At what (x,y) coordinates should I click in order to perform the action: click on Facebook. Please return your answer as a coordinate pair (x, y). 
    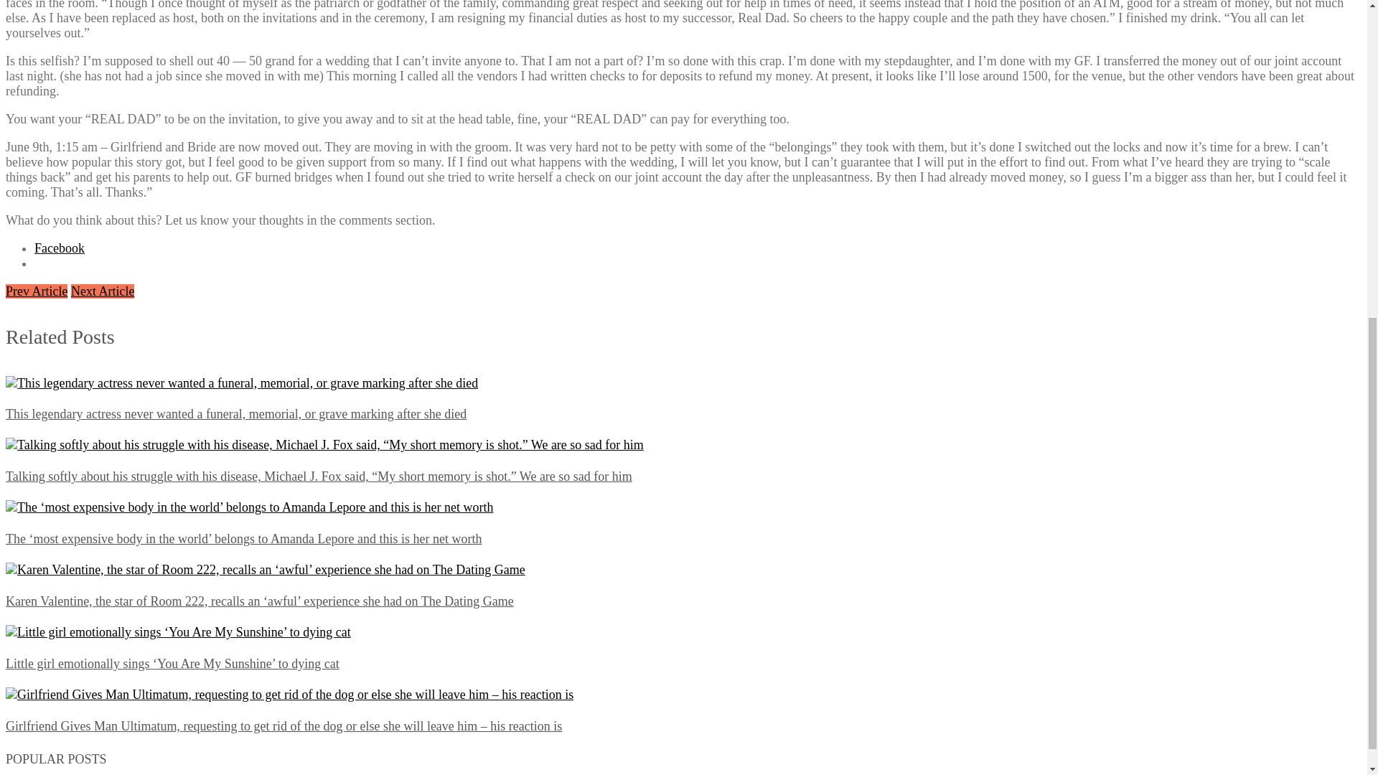
    Looking at the image, I should click on (59, 248).